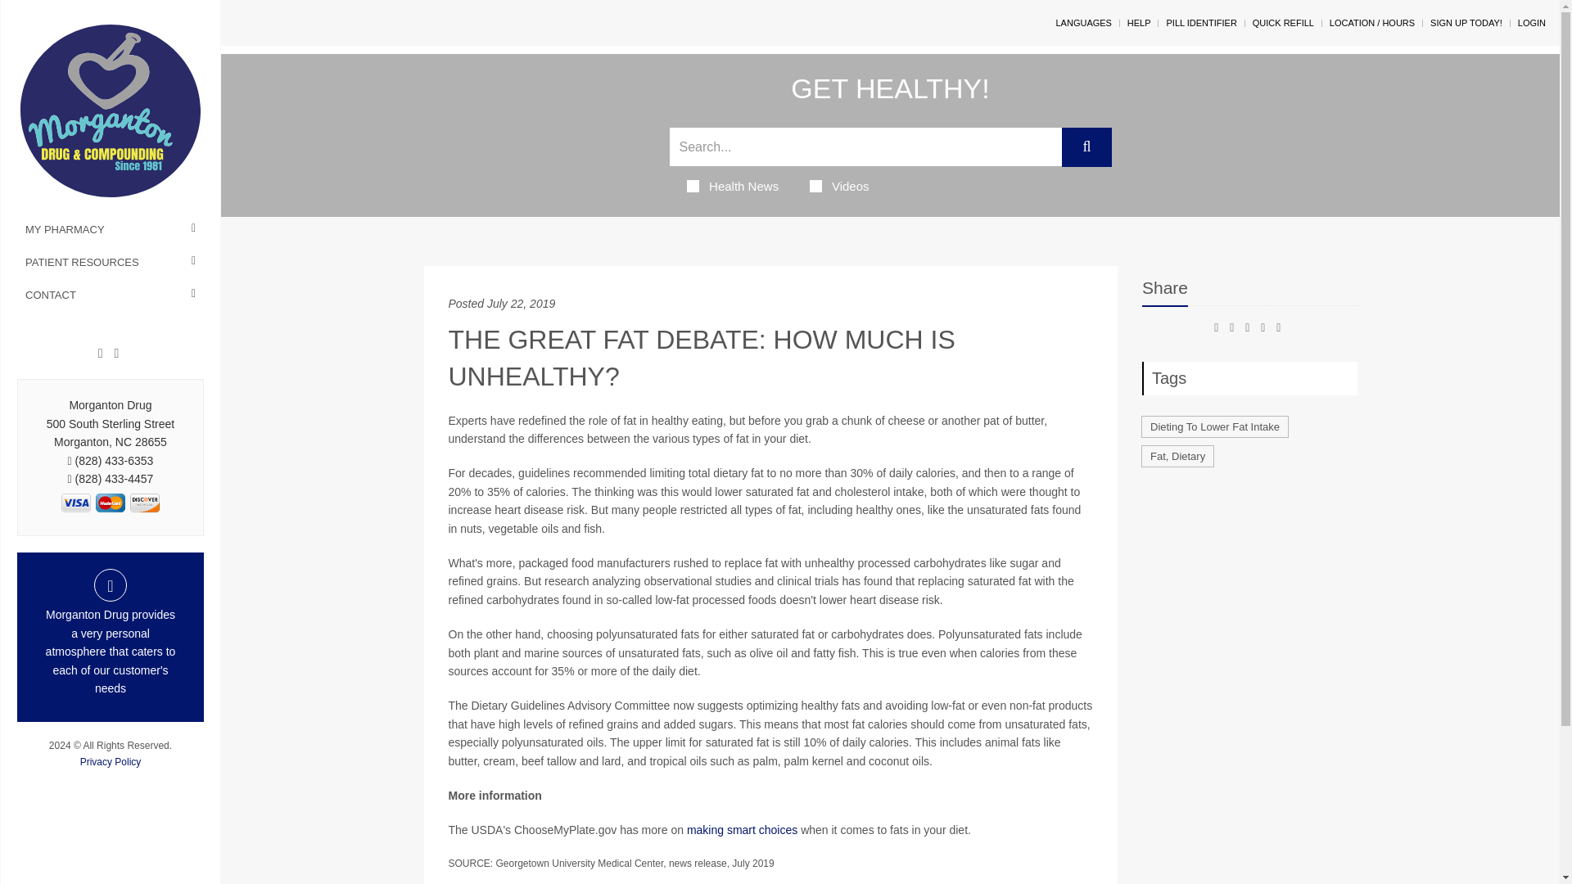 The width and height of the screenshot is (1572, 884). Describe the element at coordinates (1138, 22) in the screenshot. I see `HELP` at that location.